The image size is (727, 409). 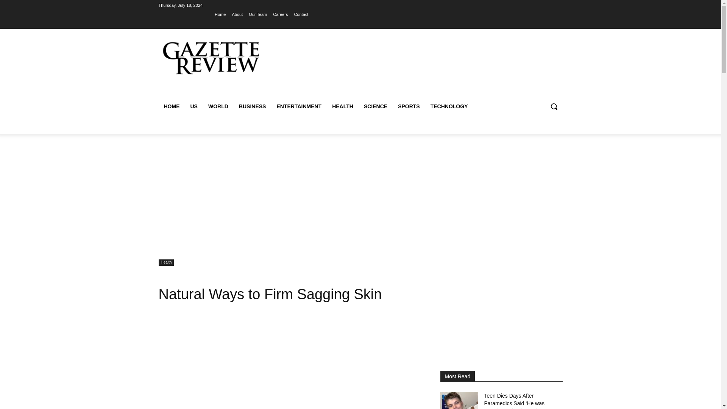 What do you see at coordinates (299, 106) in the screenshot?
I see `ENTERTAINMENT` at bounding box center [299, 106].